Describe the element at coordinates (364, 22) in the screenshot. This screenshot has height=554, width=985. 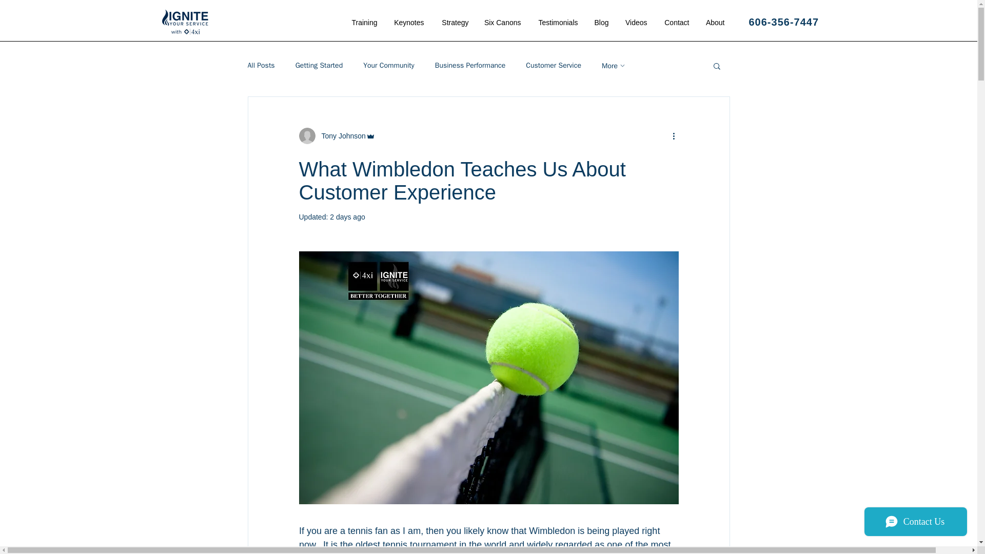
I see `Training` at that location.